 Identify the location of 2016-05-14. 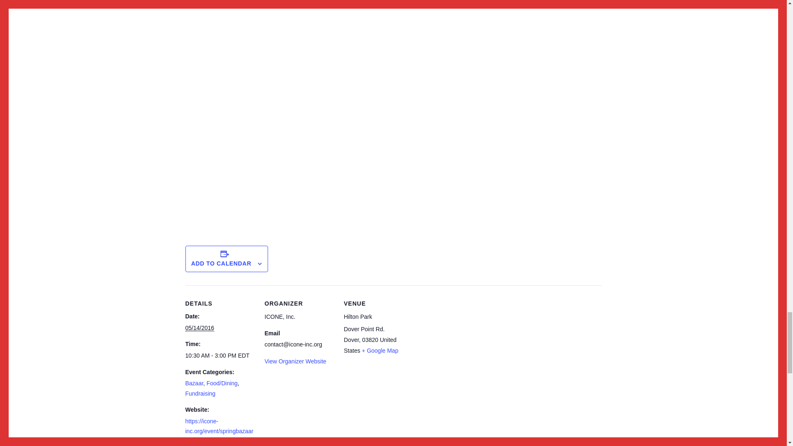
(199, 328).